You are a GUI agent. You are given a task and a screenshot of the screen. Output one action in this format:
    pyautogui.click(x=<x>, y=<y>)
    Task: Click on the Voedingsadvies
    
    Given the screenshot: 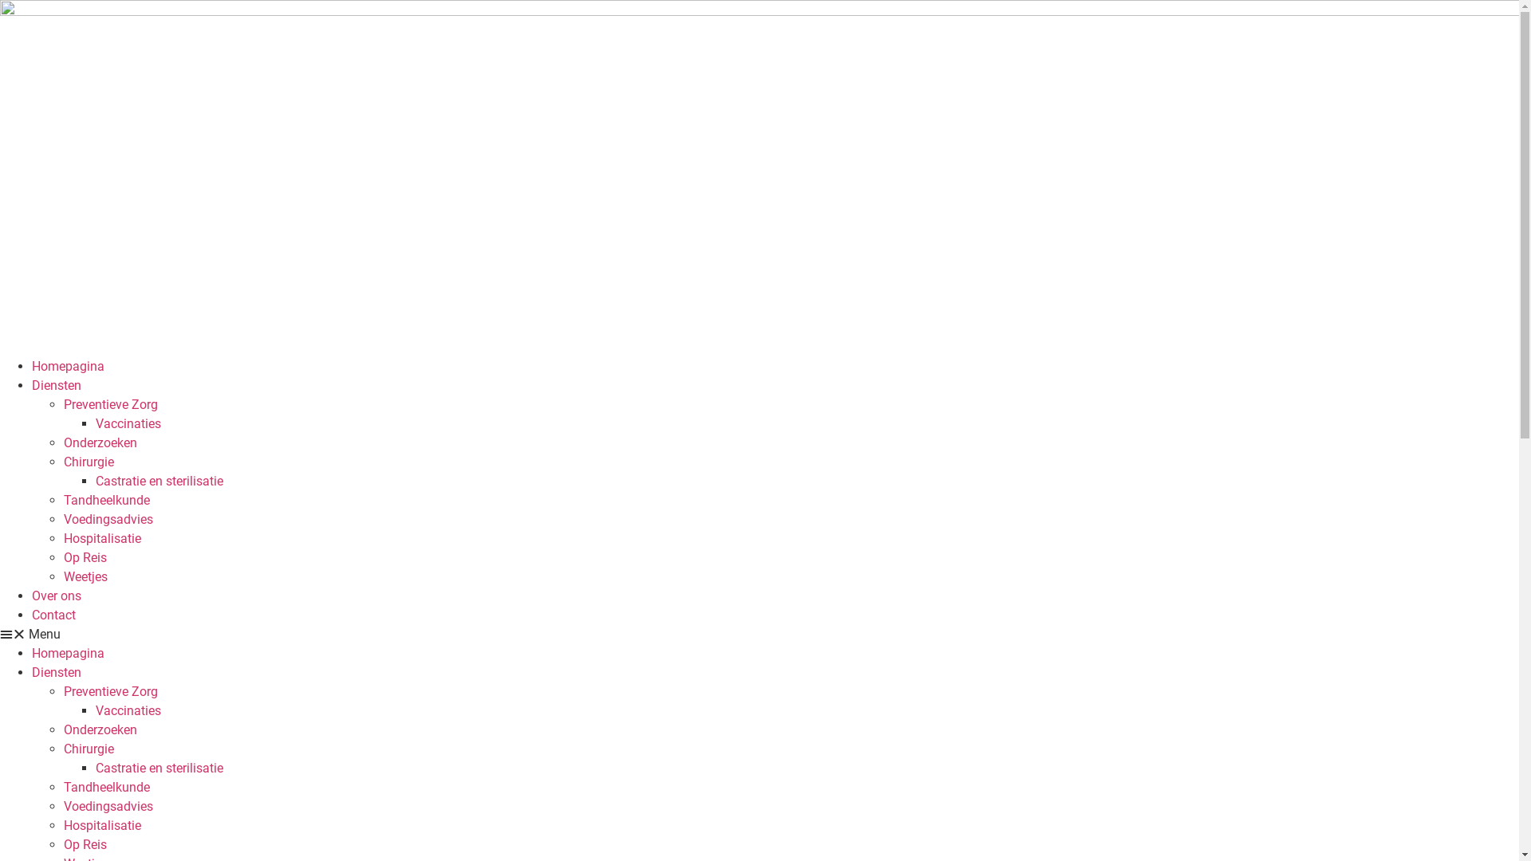 What is the action you would take?
    pyautogui.click(x=108, y=520)
    